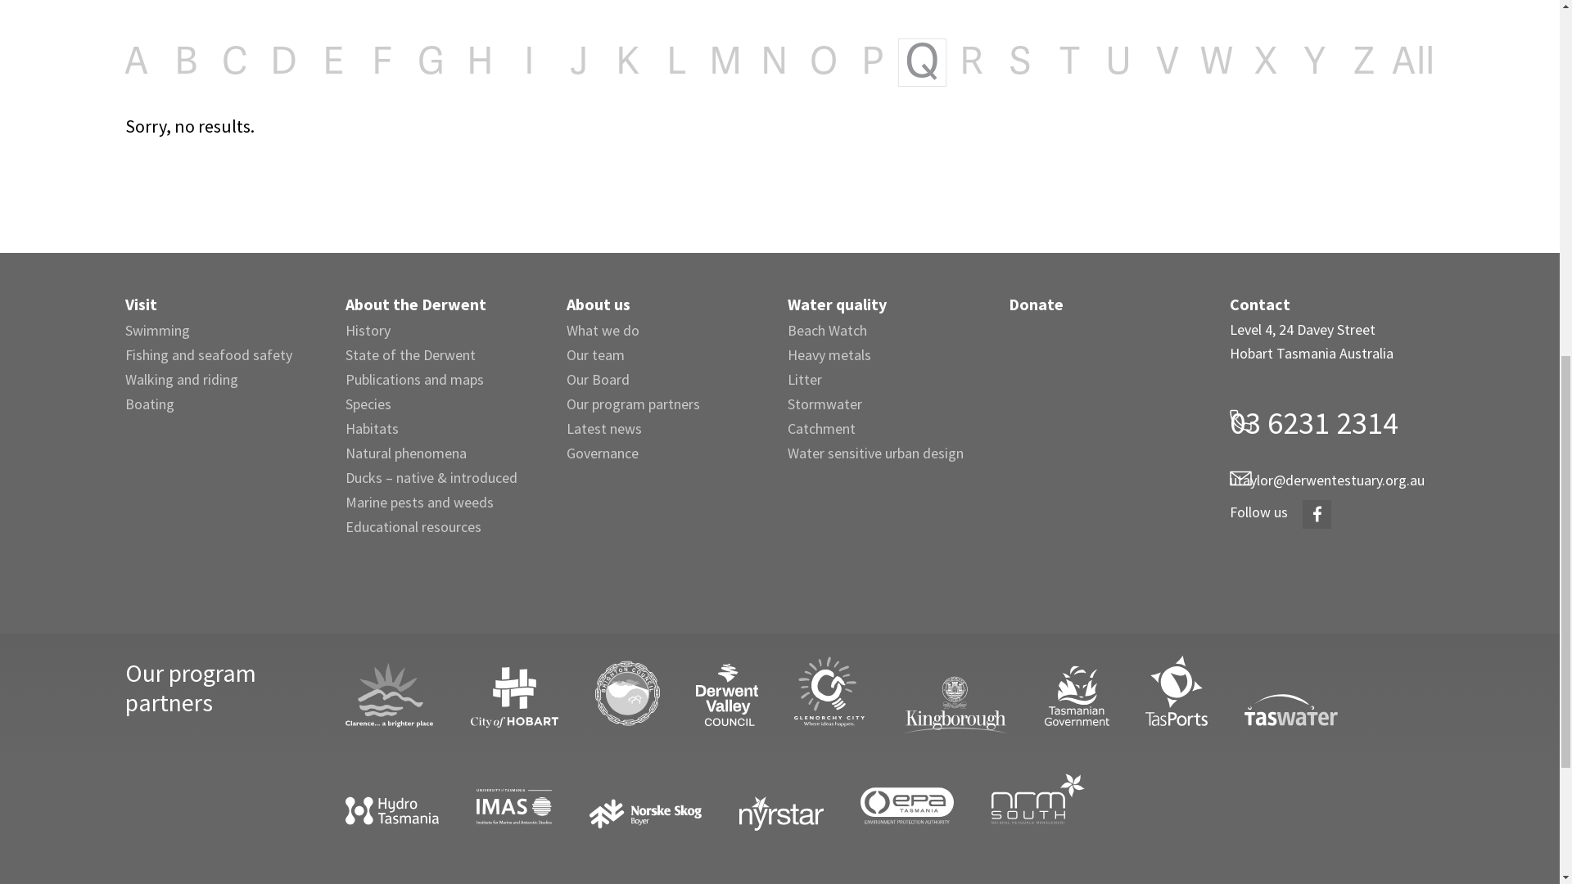 This screenshot has height=884, width=1572. What do you see at coordinates (480, 802) in the screenshot?
I see `H` at bounding box center [480, 802].